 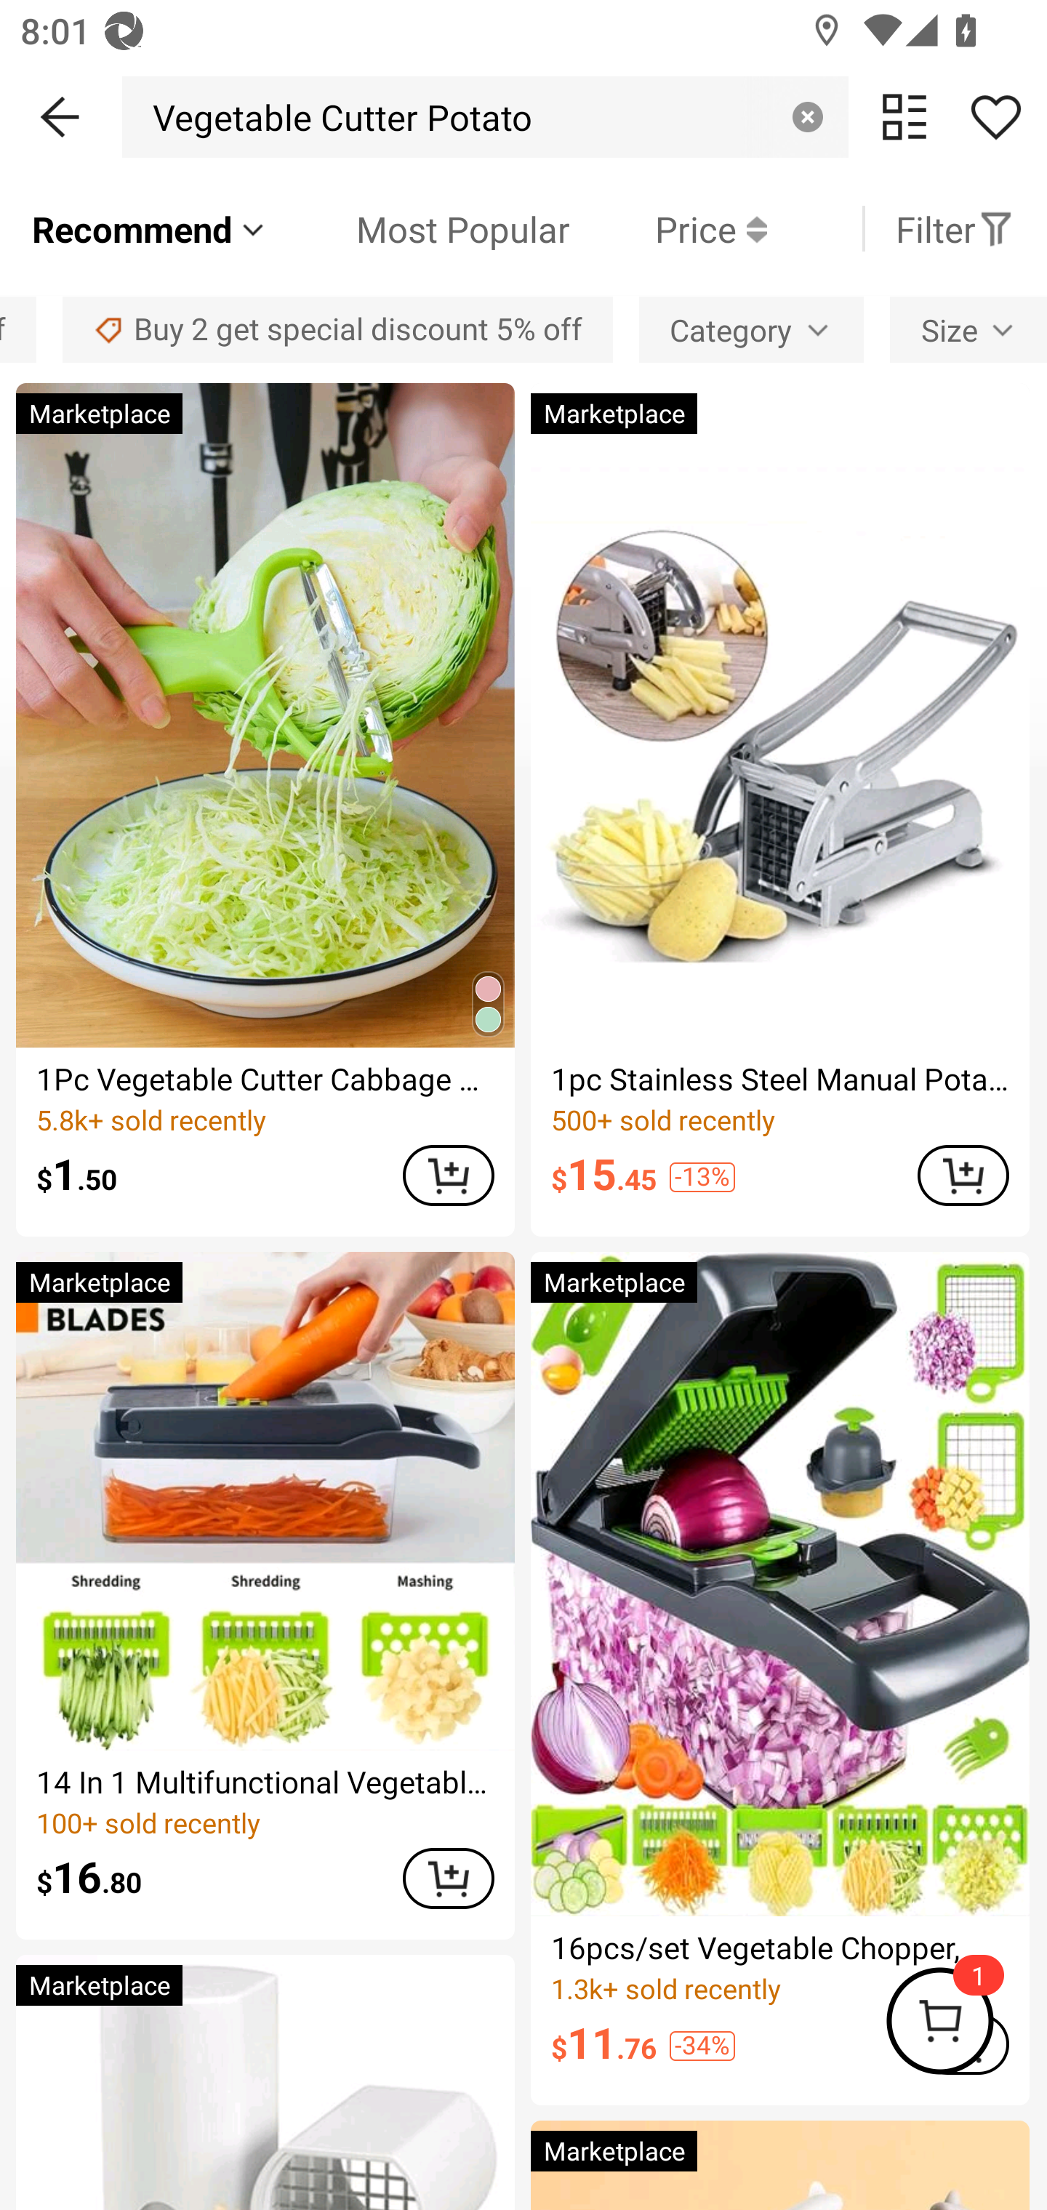 I want to click on Most Popular, so click(x=420, y=228).